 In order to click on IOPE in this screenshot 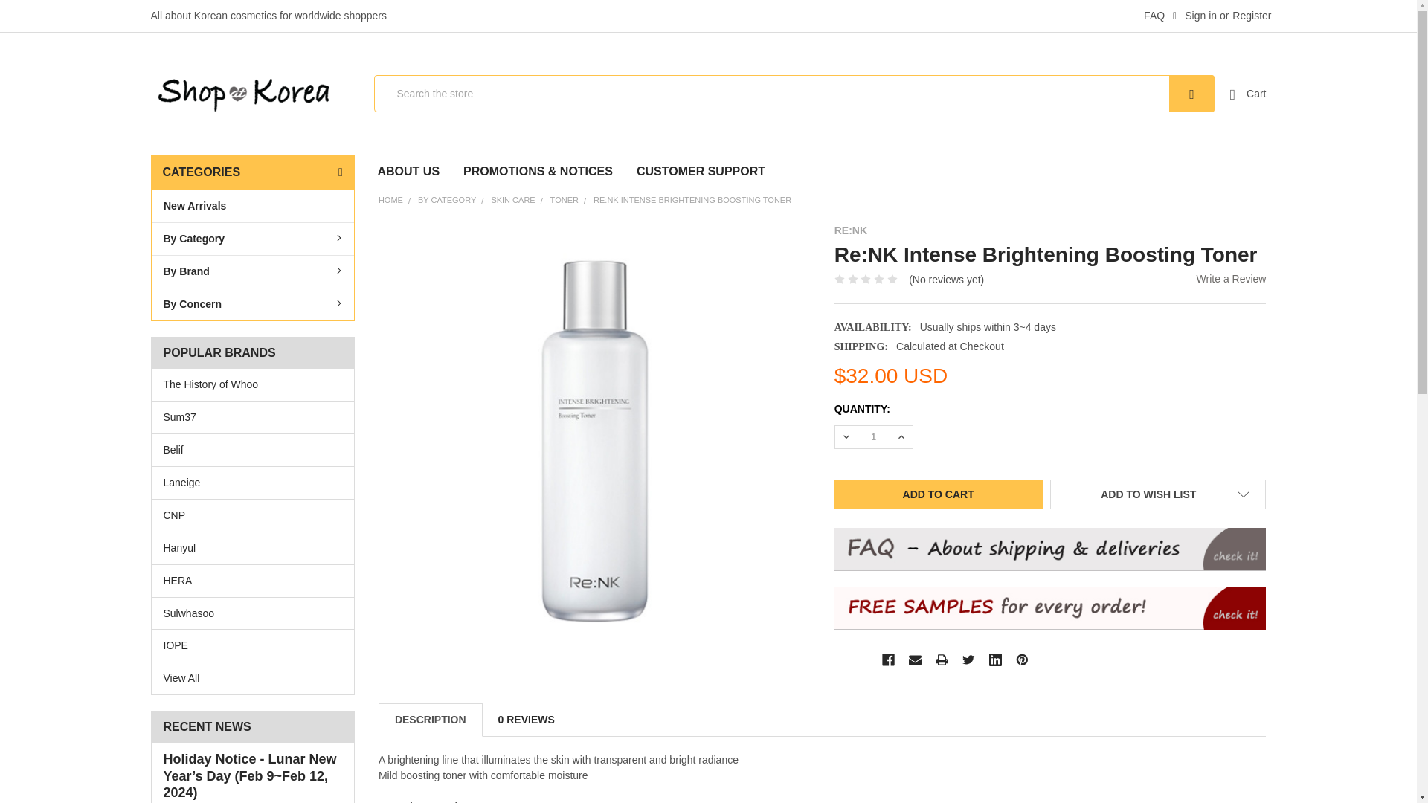, I will do `click(253, 645)`.